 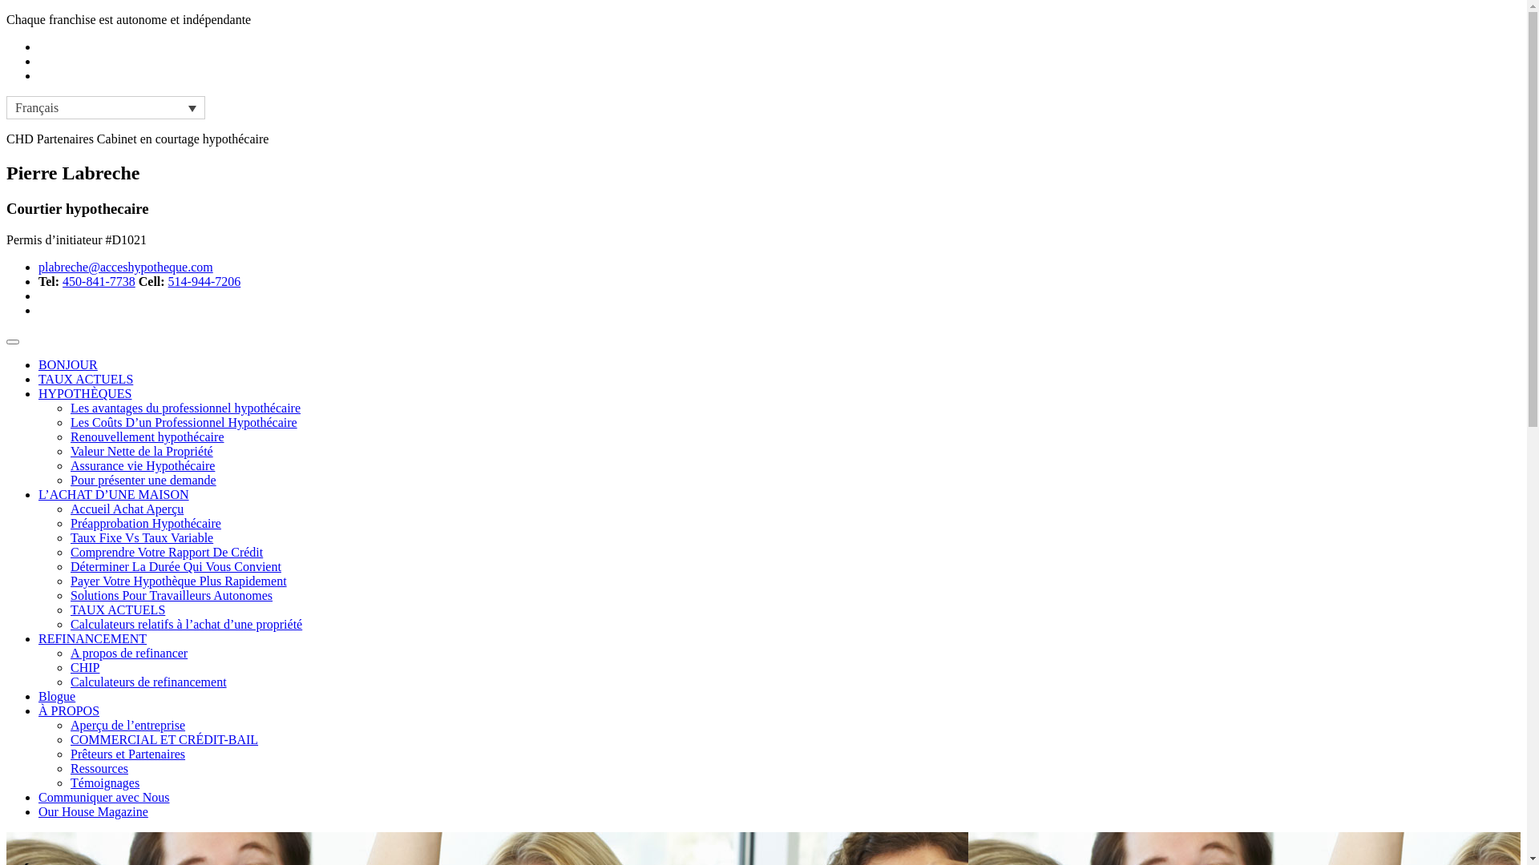 What do you see at coordinates (118, 610) in the screenshot?
I see `TAUX ACTUELS` at bounding box center [118, 610].